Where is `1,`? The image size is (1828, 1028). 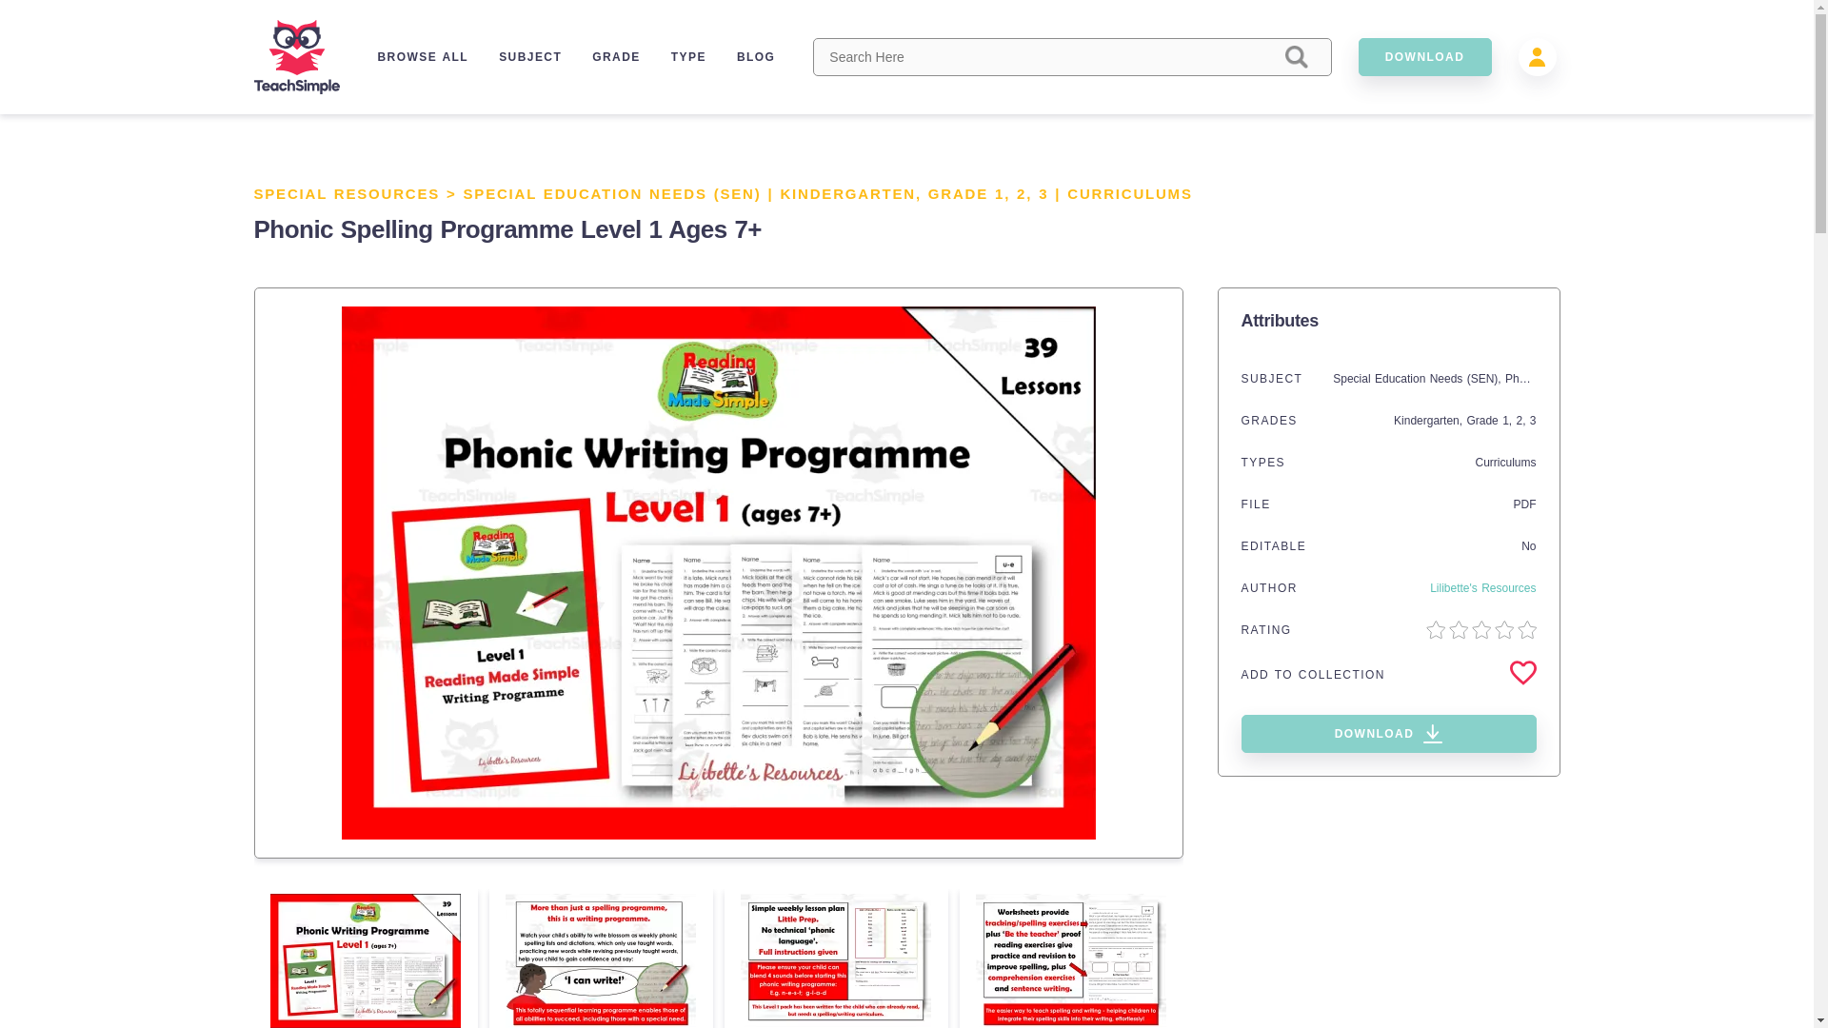
1, is located at coordinates (1508, 421).